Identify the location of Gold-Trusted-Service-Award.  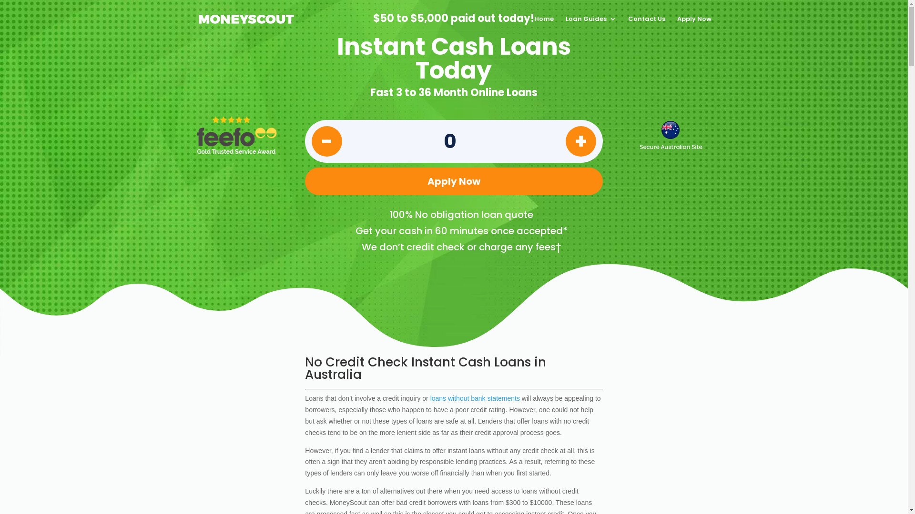
(237, 135).